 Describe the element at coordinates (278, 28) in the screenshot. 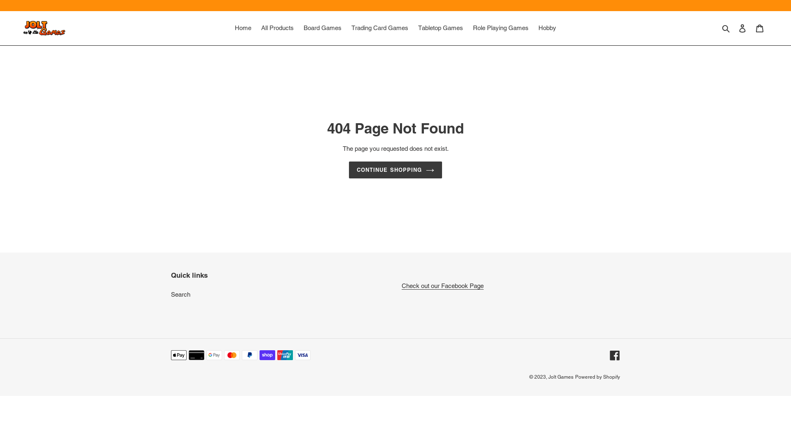

I see `All Products` at that location.